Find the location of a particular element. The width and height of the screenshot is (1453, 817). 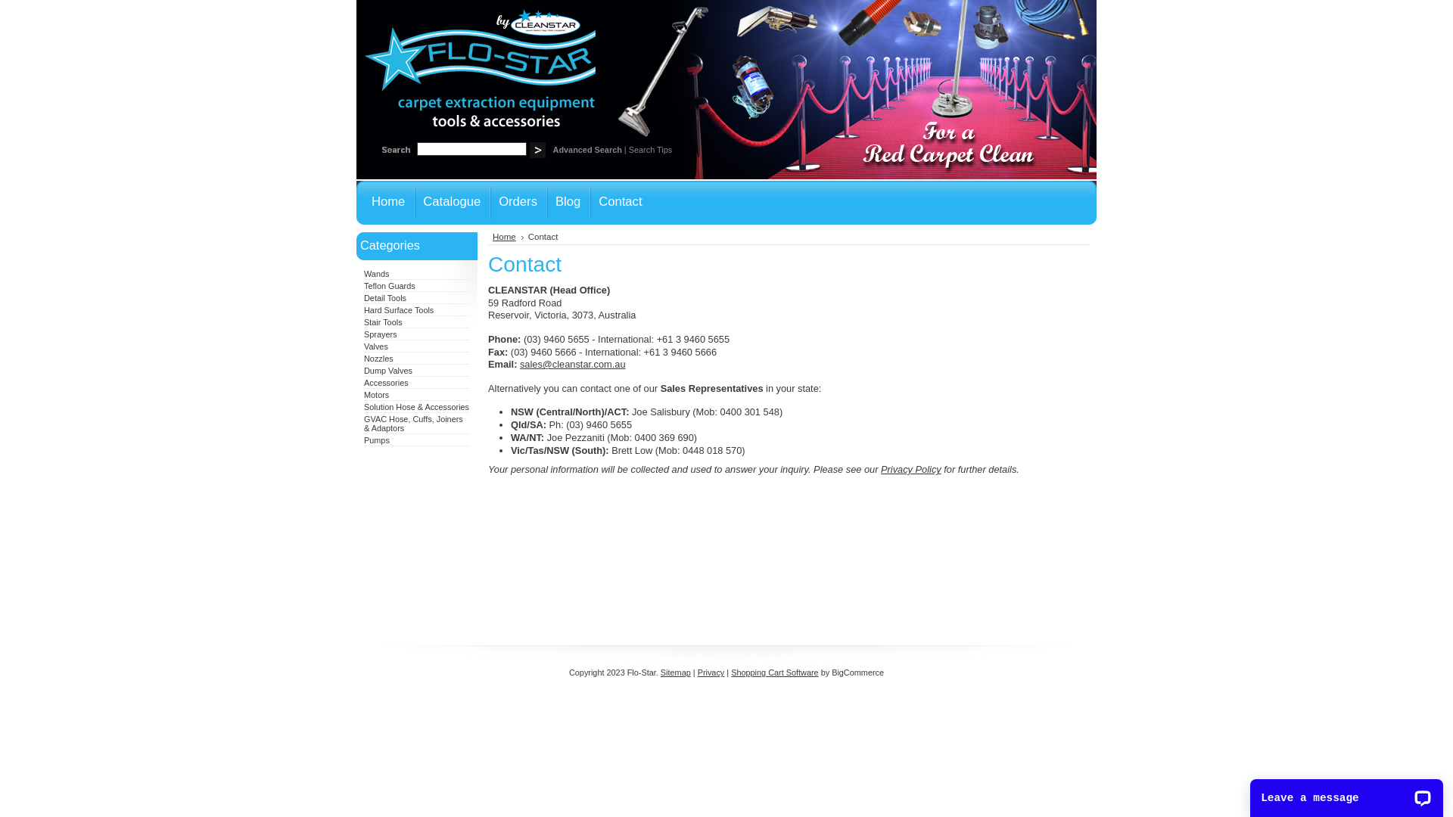

Hard Surface Tools is located at coordinates (399, 310).